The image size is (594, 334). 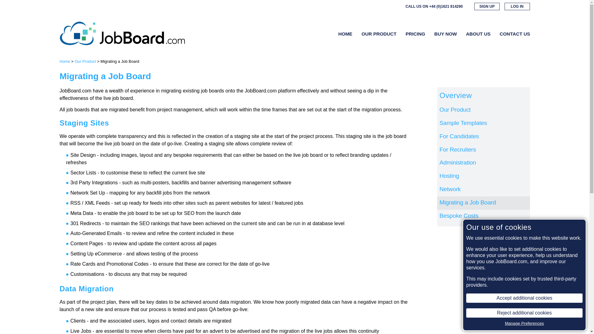 I want to click on Reject additional cookies, so click(x=524, y=313).